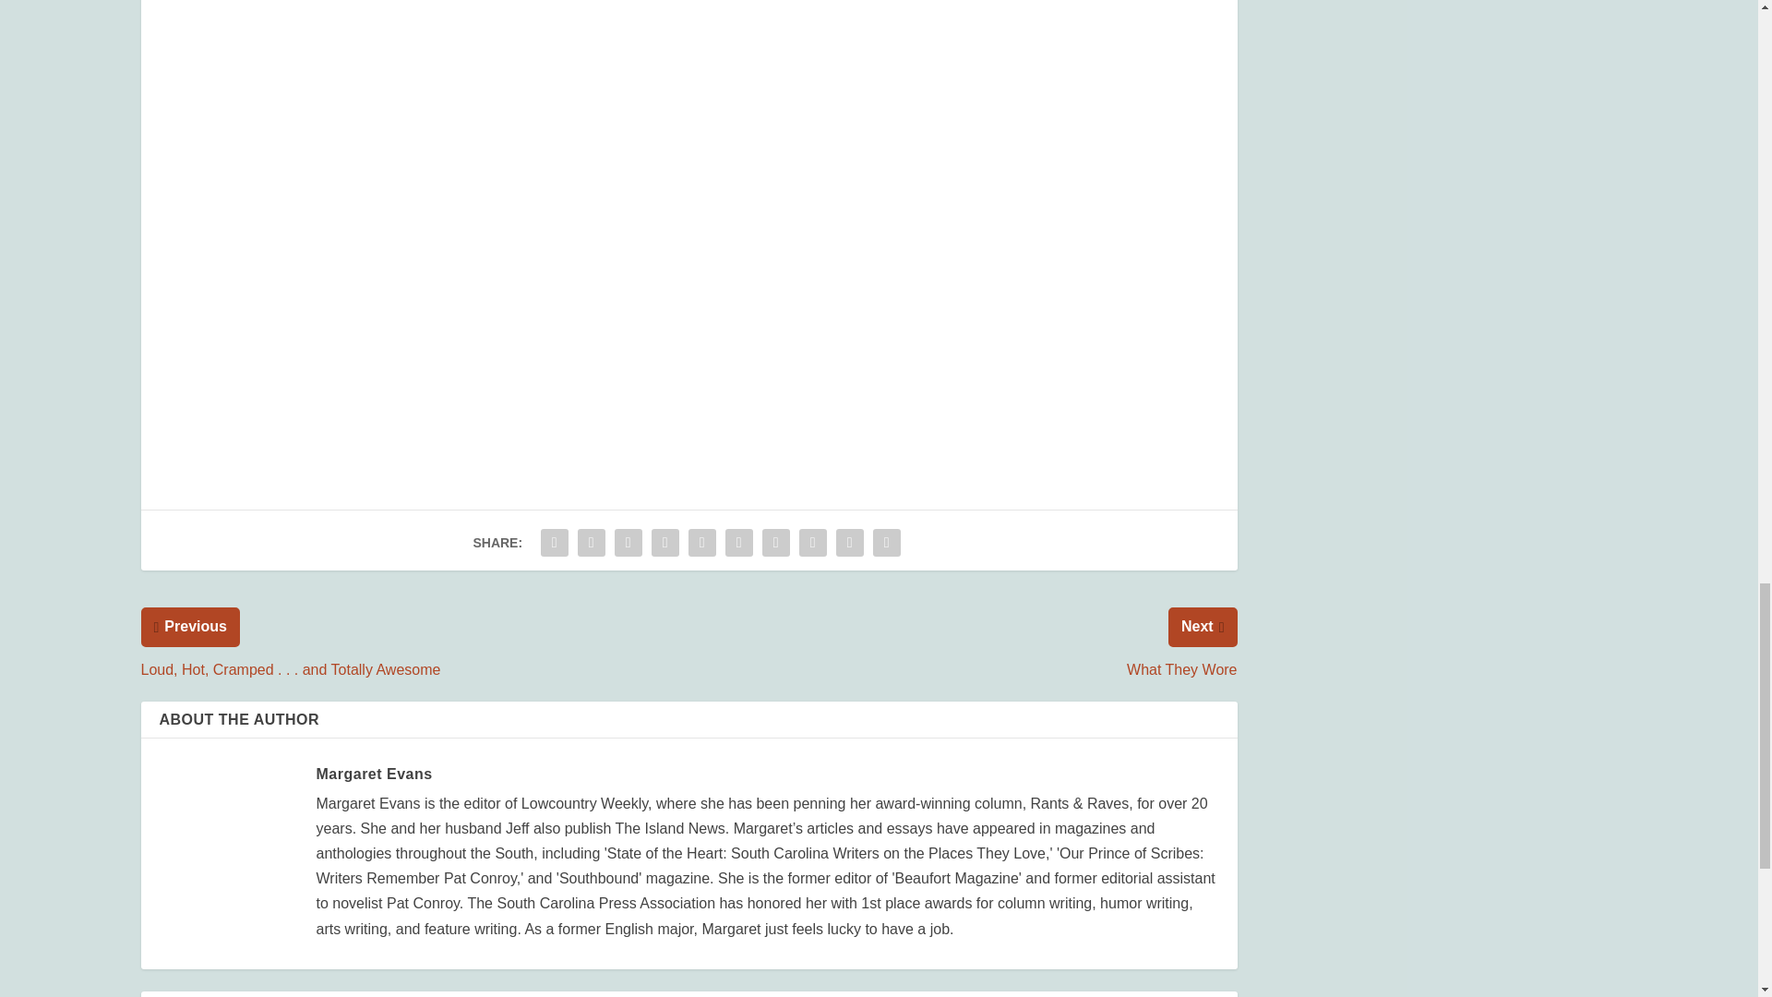 The height and width of the screenshot is (997, 1772). What do you see at coordinates (664, 543) in the screenshot?
I see `Share "Into the Wild Blue" via Tumblr` at bounding box center [664, 543].